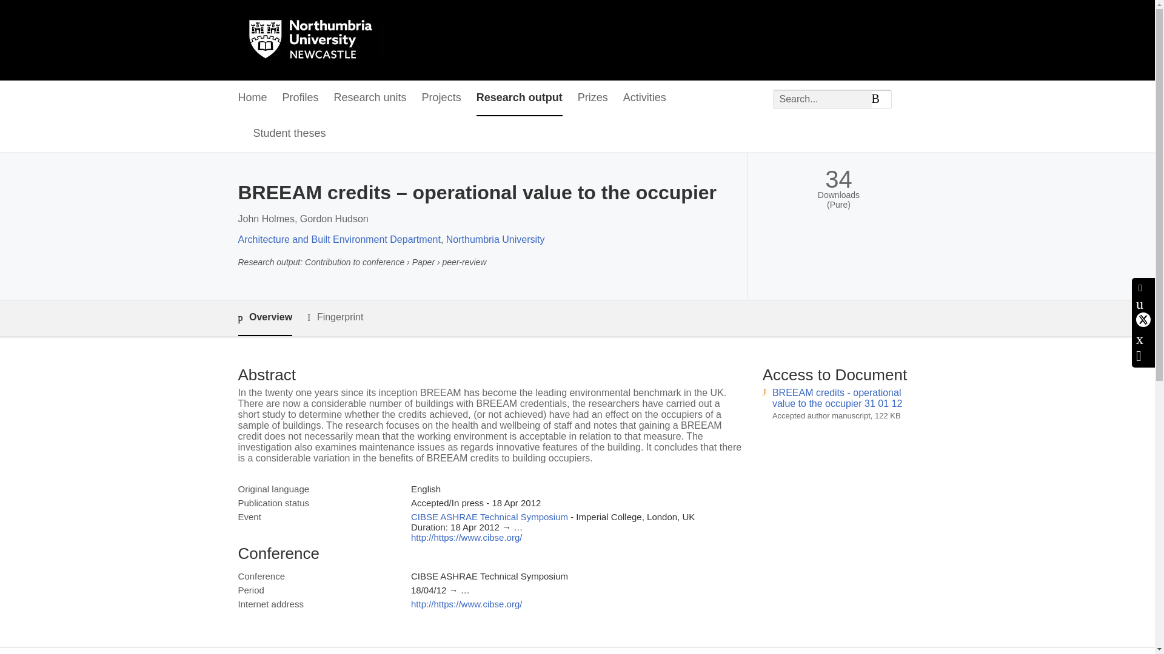 The image size is (1164, 654). What do you see at coordinates (519, 98) in the screenshot?
I see `Research output` at bounding box center [519, 98].